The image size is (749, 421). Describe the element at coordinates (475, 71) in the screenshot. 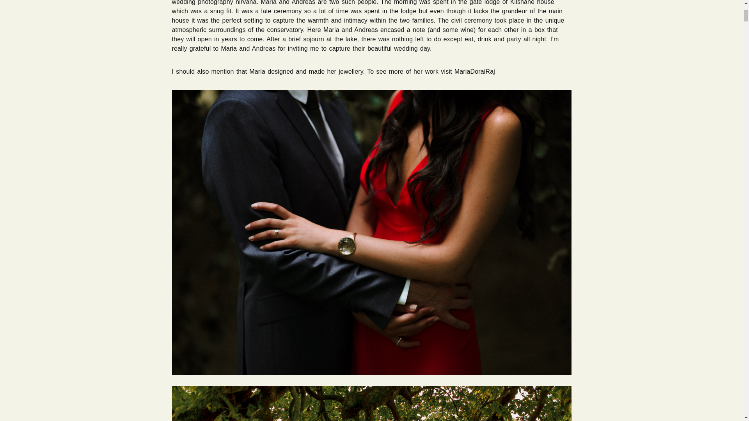

I see `MariaDoraiRaj` at that location.